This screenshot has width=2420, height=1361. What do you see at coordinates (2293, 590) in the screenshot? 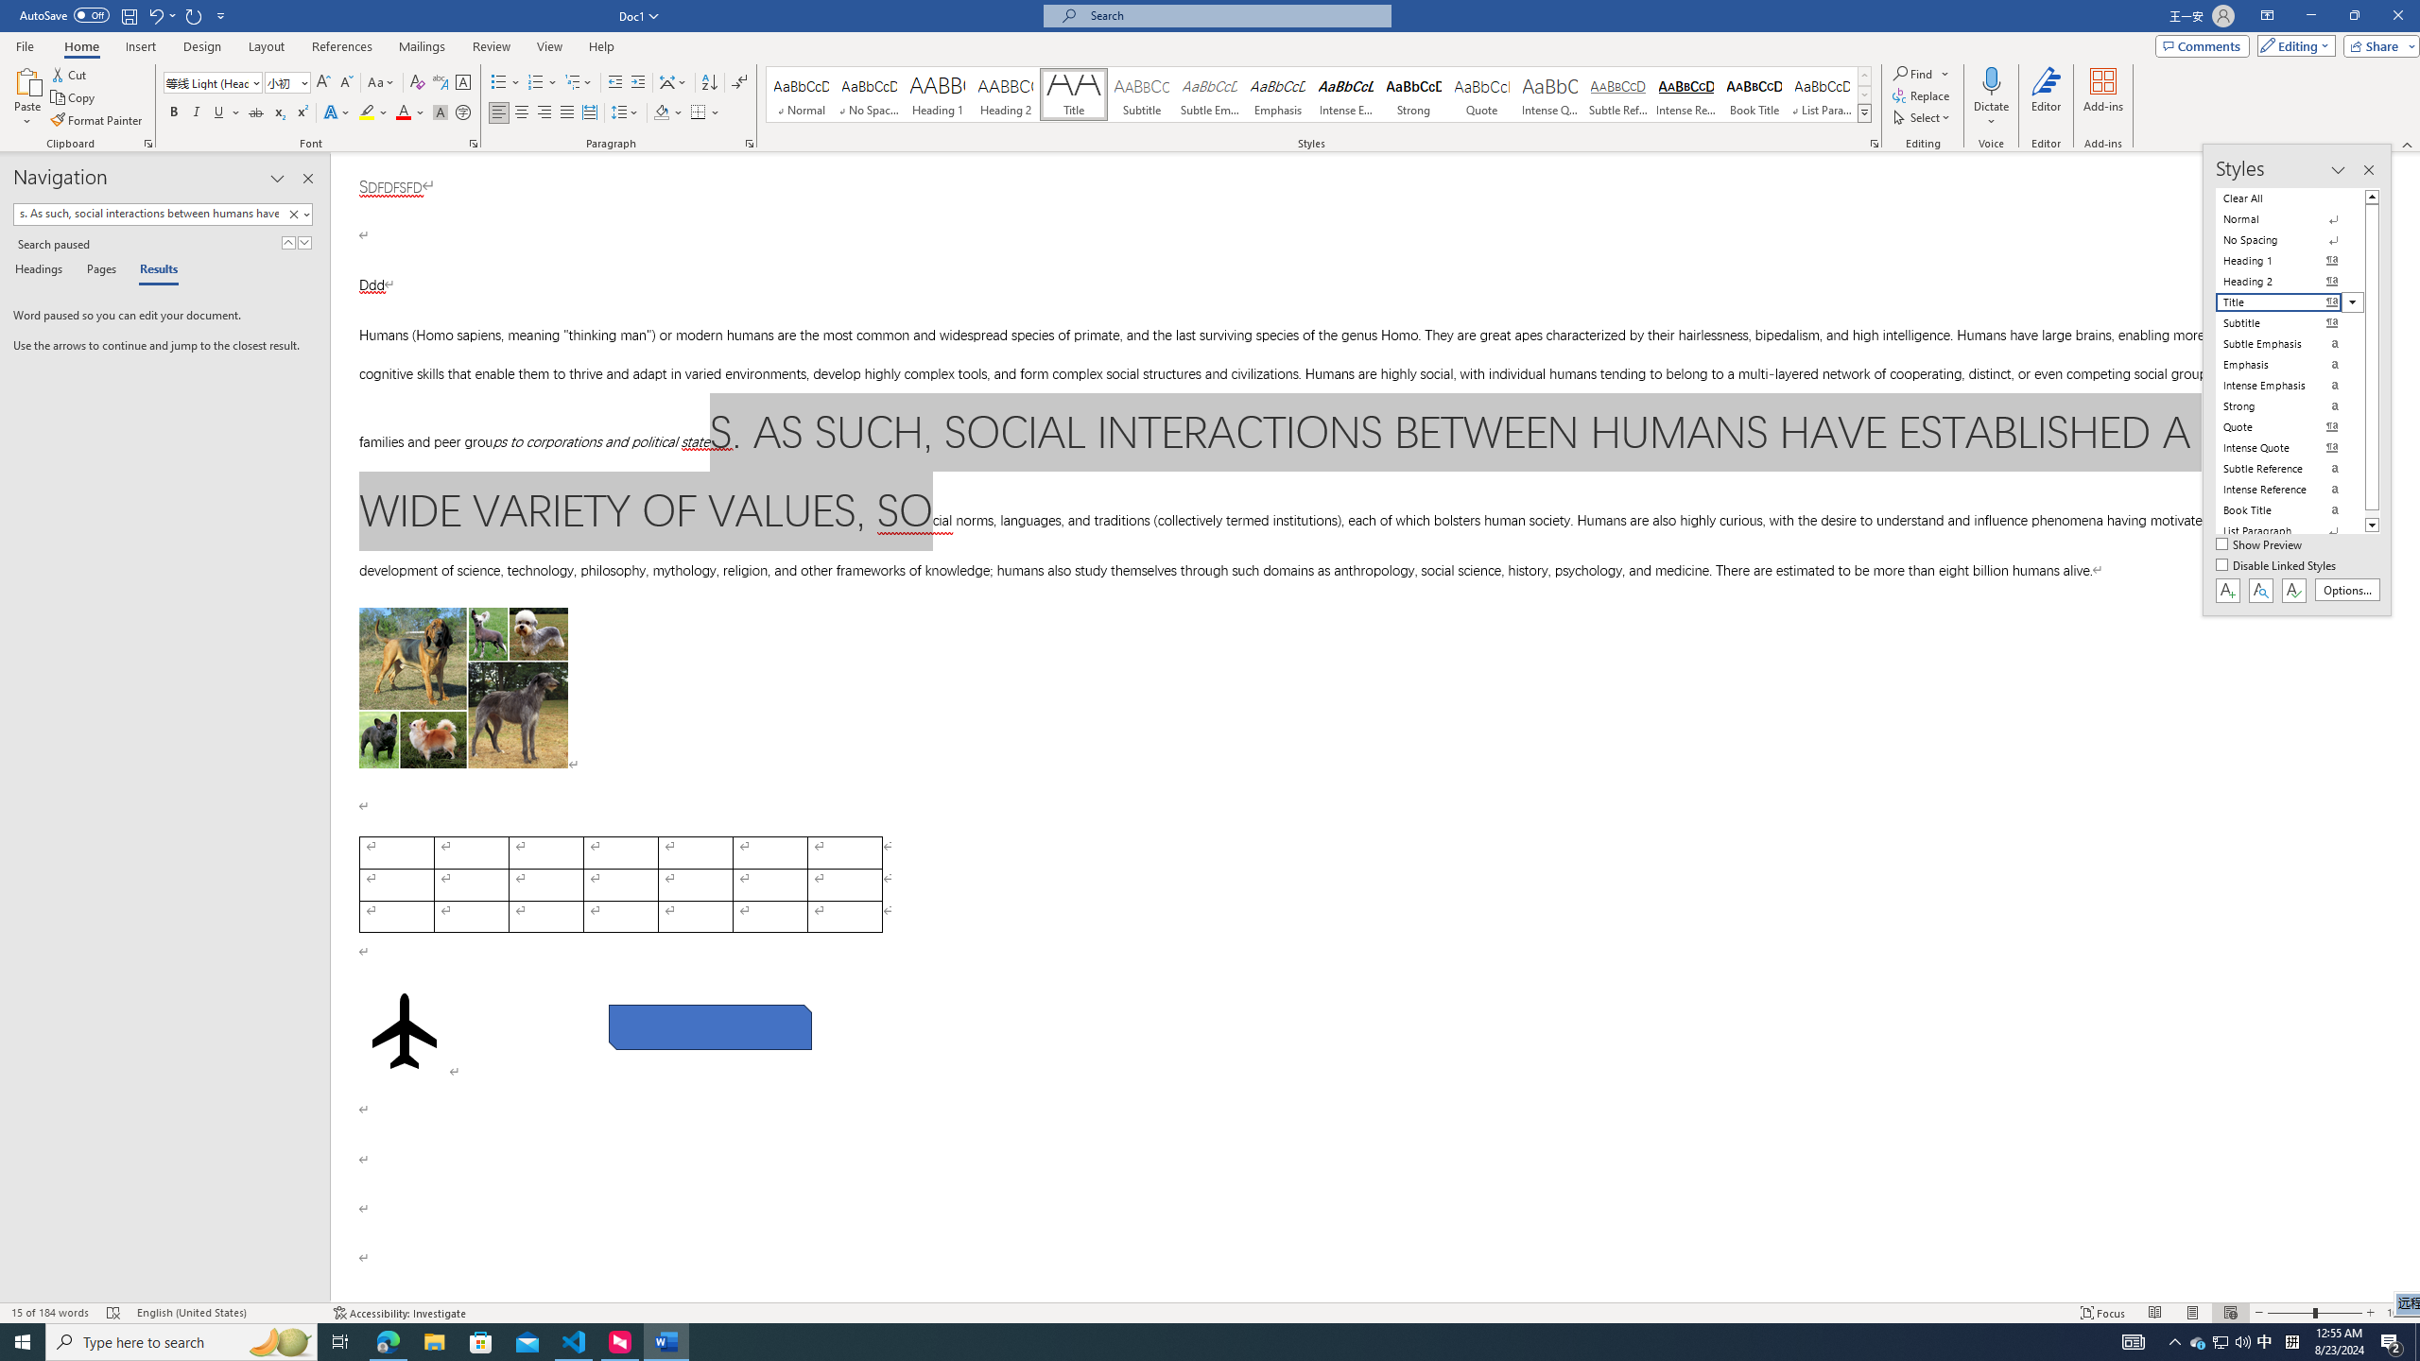
I see `Class: NetUIButton` at bounding box center [2293, 590].